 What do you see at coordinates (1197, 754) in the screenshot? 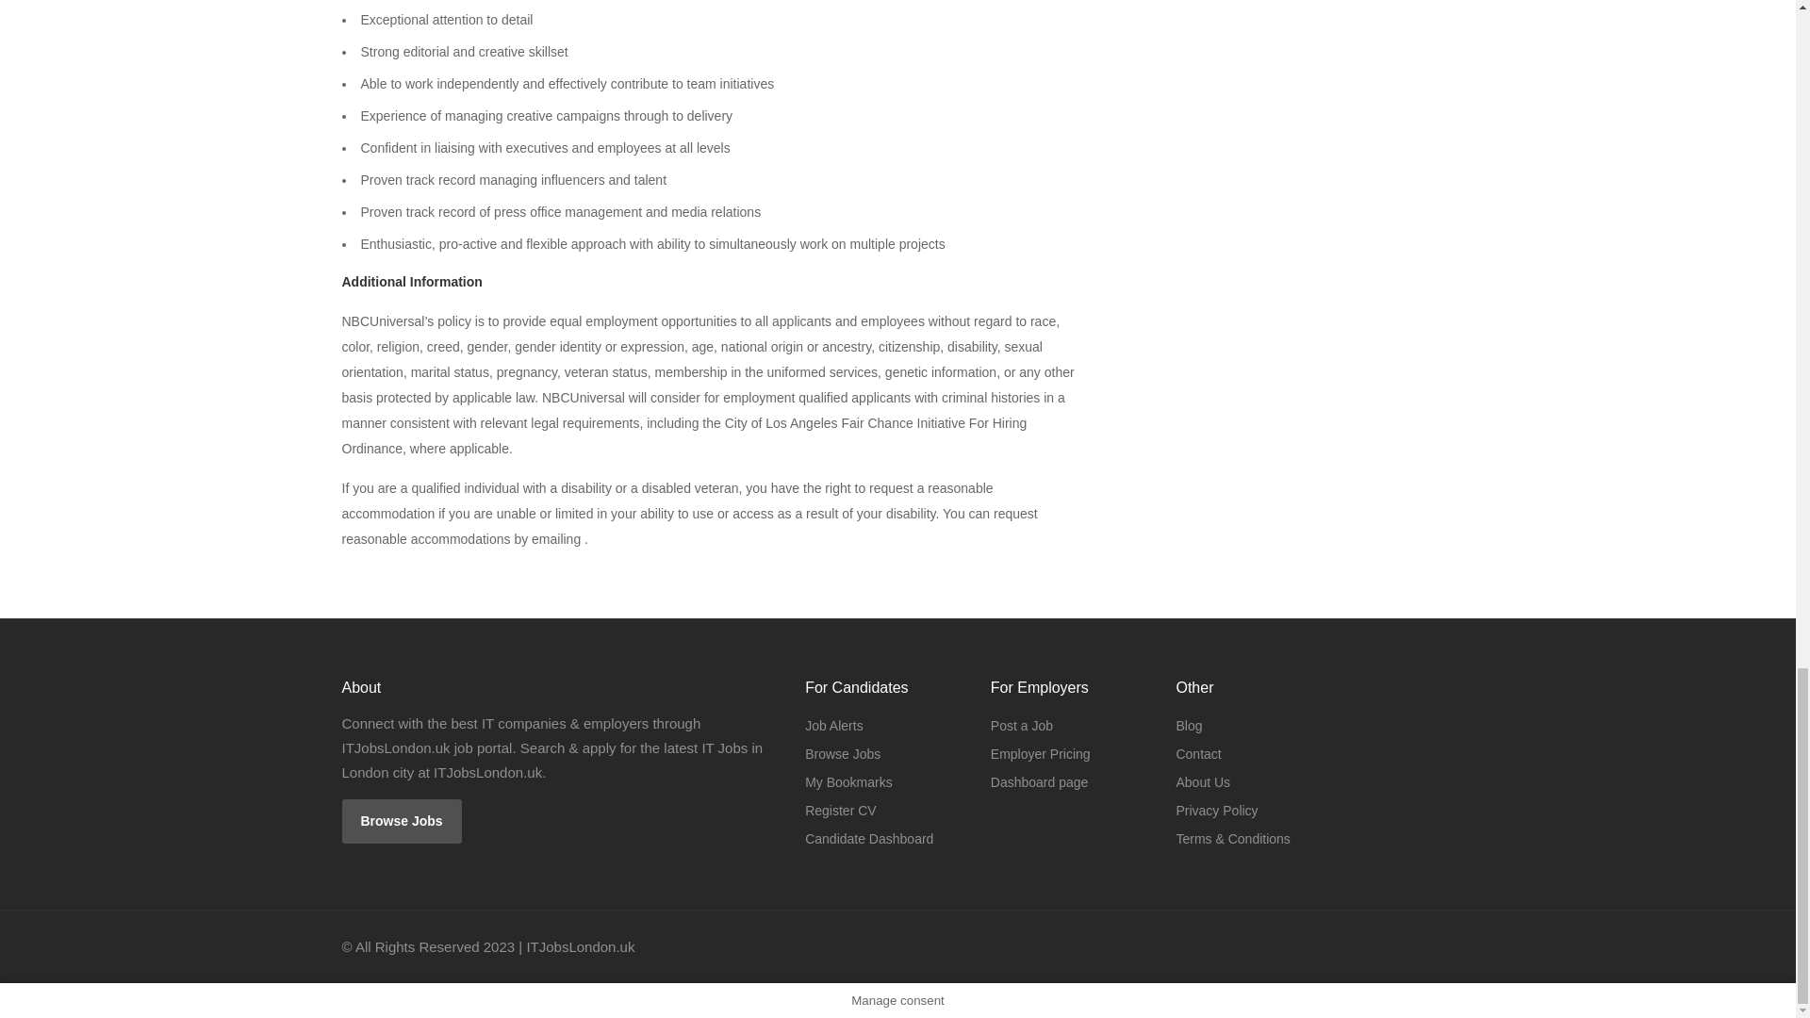
I see `Contact` at bounding box center [1197, 754].